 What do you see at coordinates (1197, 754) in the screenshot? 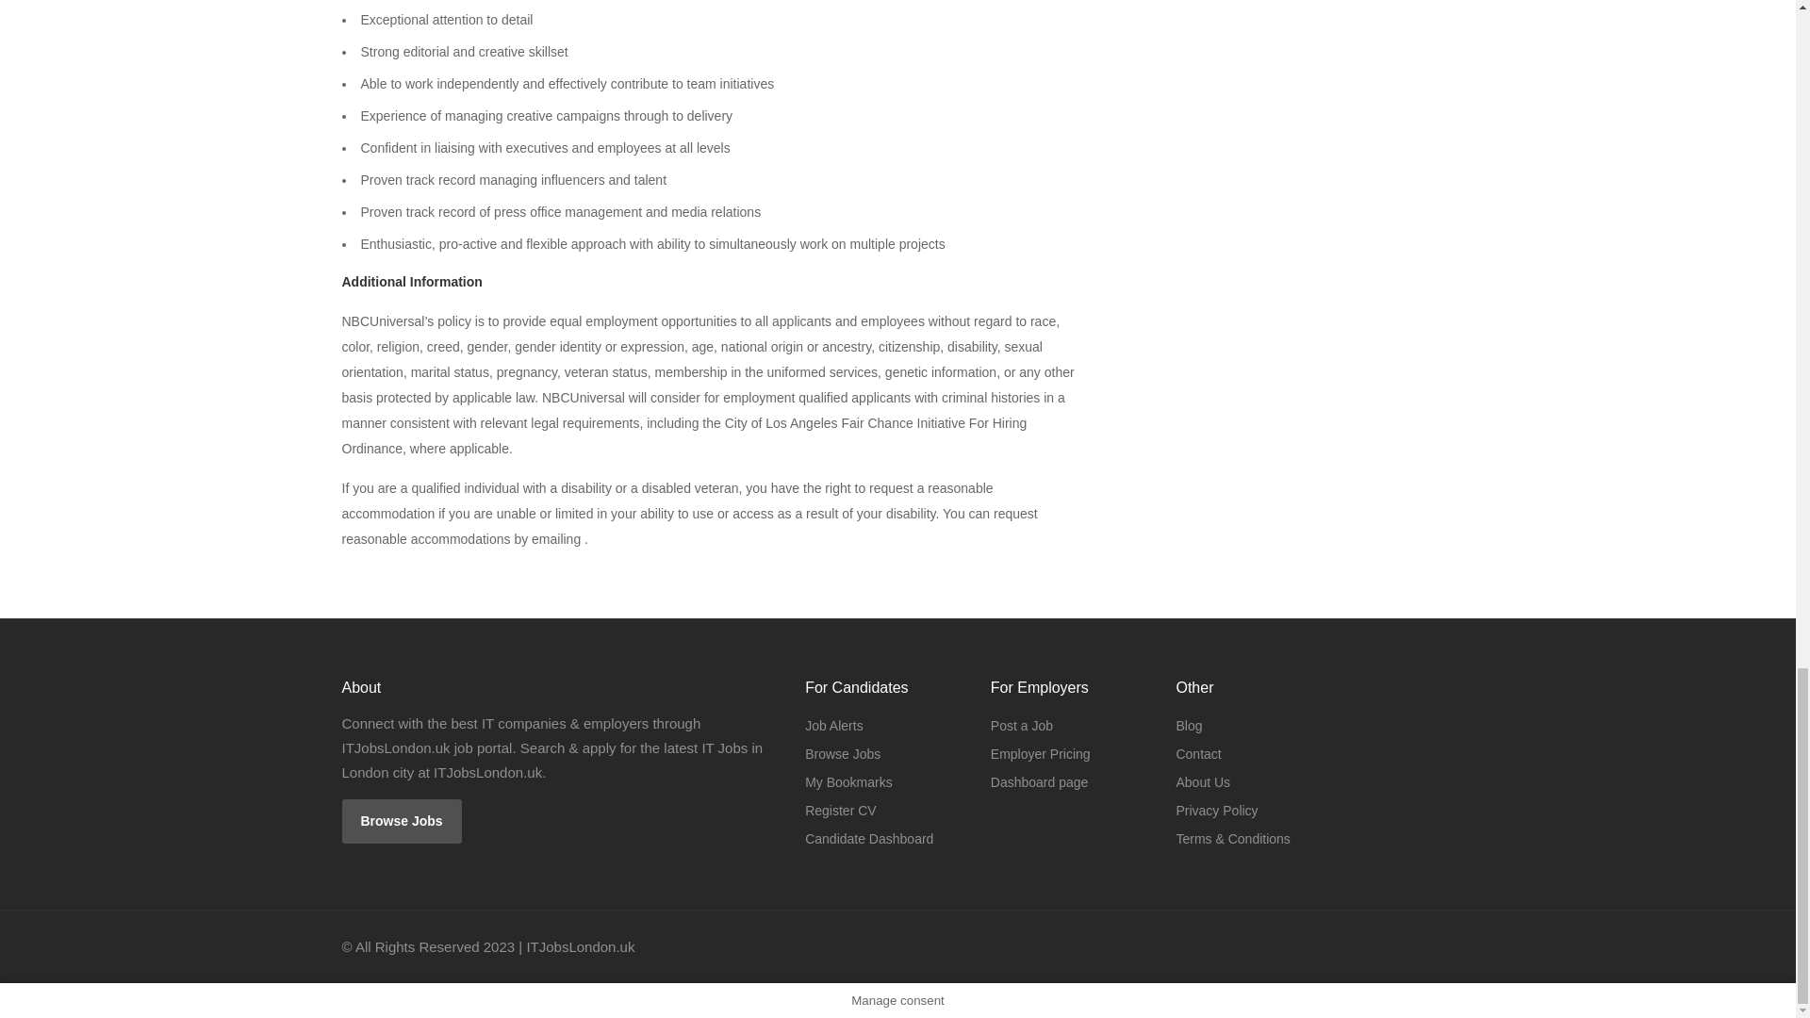
I see `Contact` at bounding box center [1197, 754].